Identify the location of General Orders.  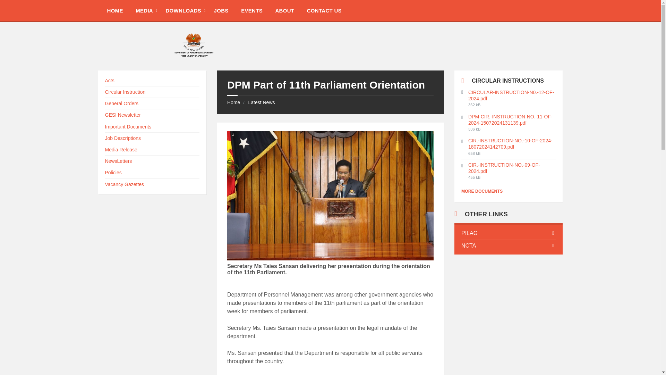
(121, 103).